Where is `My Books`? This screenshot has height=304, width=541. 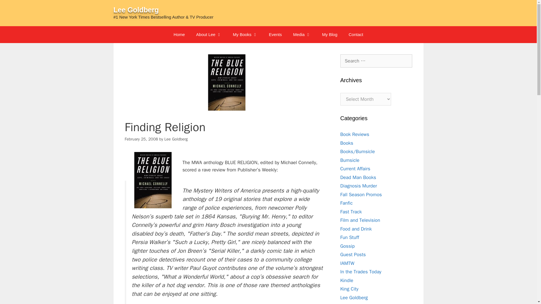 My Books is located at coordinates (245, 34).